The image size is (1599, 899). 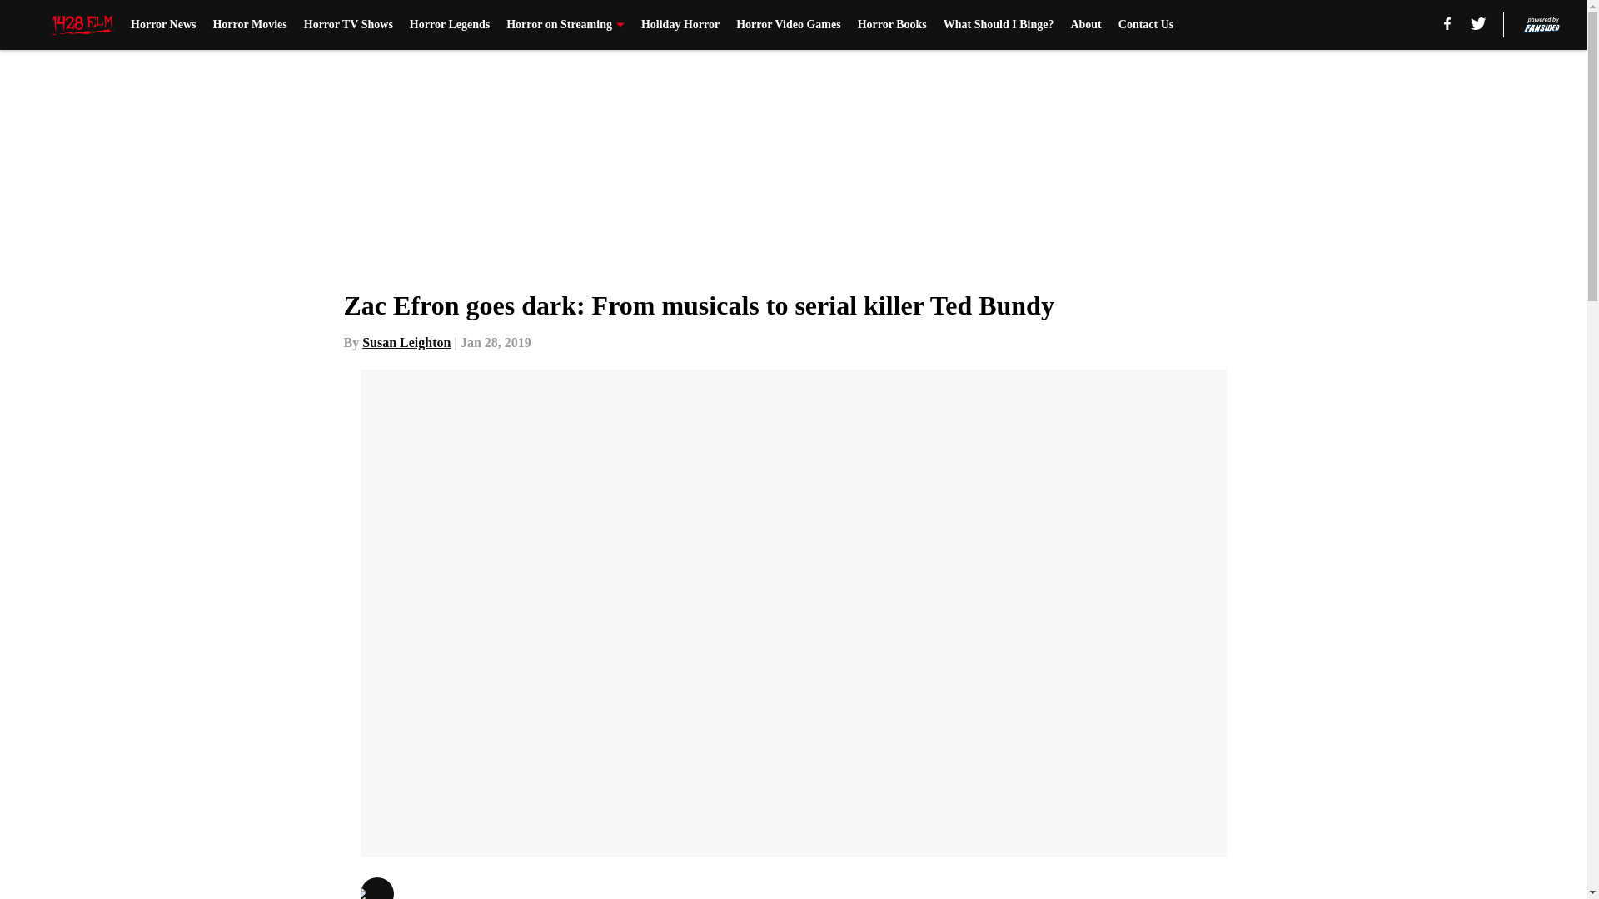 What do you see at coordinates (449, 25) in the screenshot?
I see `Horror Legends` at bounding box center [449, 25].